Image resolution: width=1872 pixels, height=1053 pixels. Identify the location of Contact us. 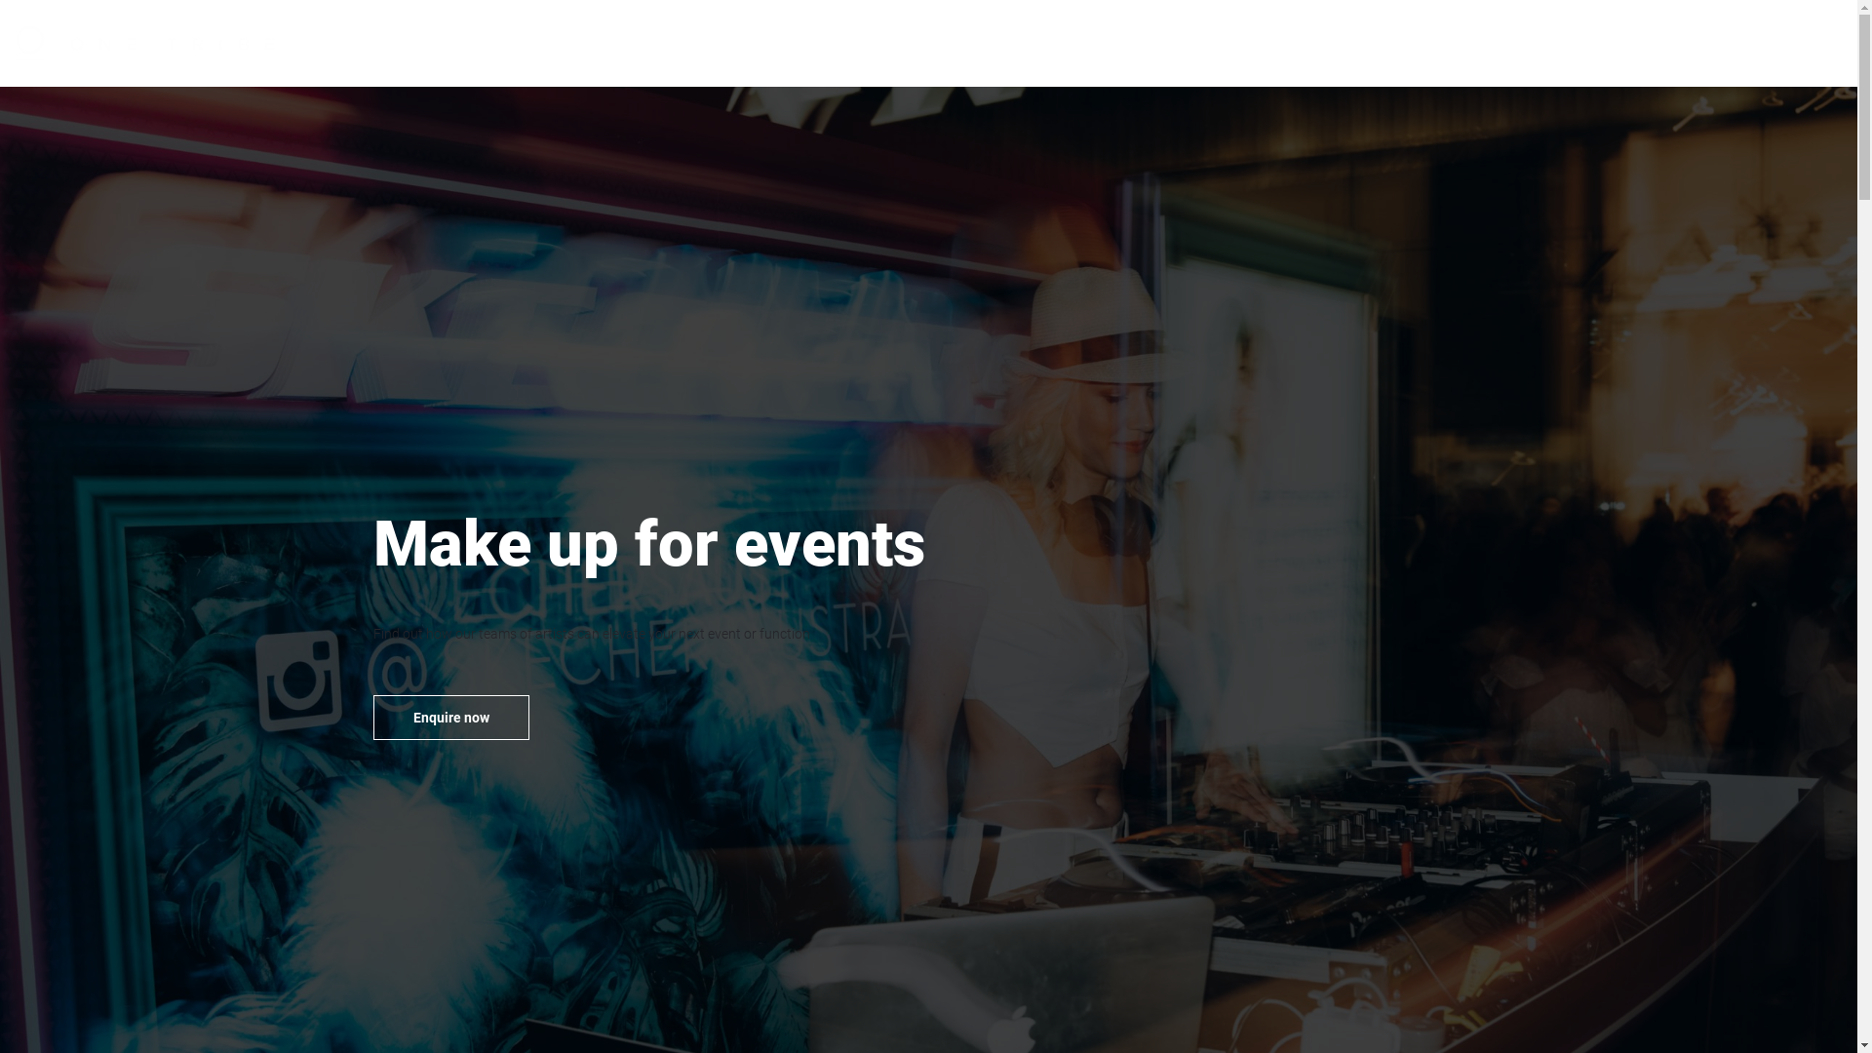
(1780, 43).